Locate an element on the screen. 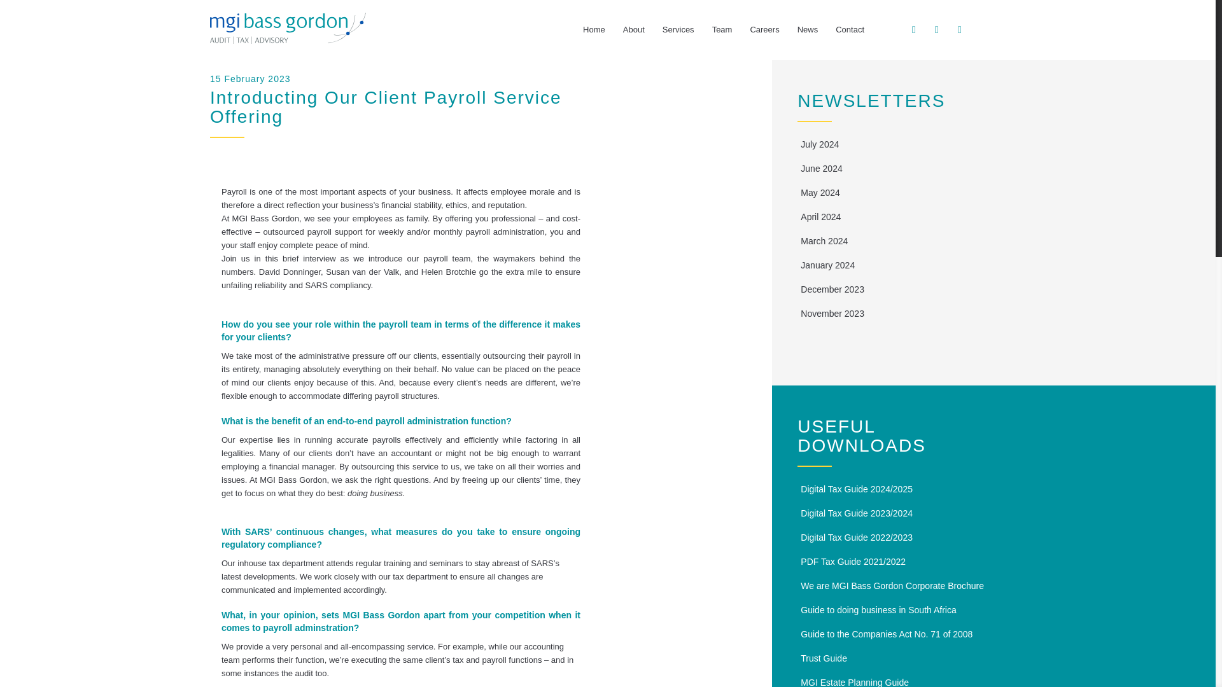 The width and height of the screenshot is (1222, 687). MGI Estate Planning Guide is located at coordinates (854, 682).